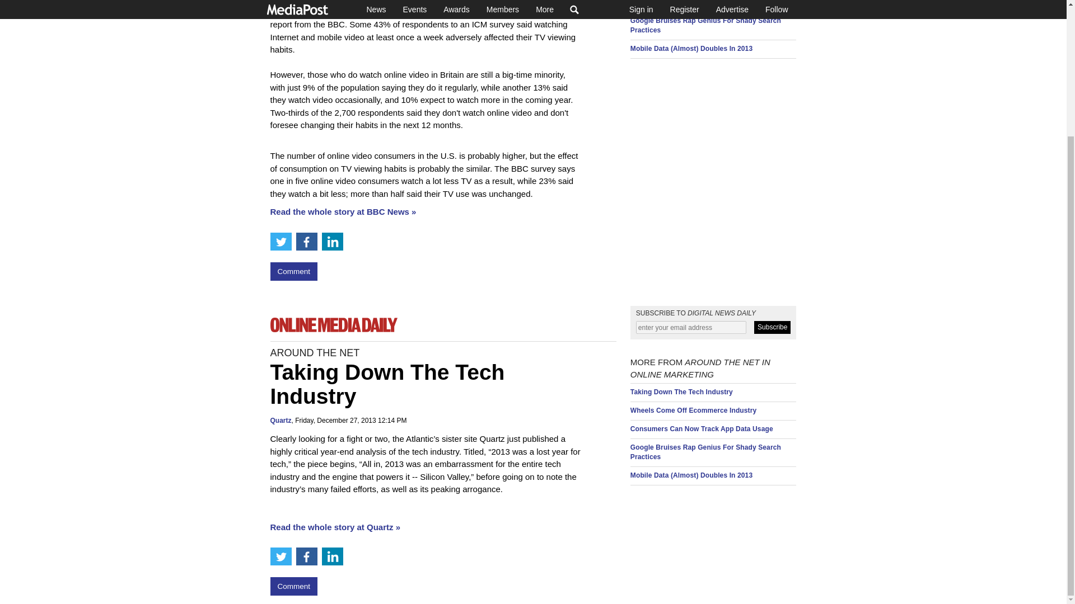 The height and width of the screenshot is (604, 1075). Describe the element at coordinates (332, 556) in the screenshot. I see `Share on LinkedIn` at that location.